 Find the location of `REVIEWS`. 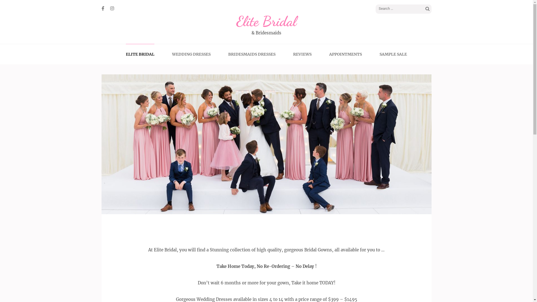

REVIEWS is located at coordinates (302, 54).